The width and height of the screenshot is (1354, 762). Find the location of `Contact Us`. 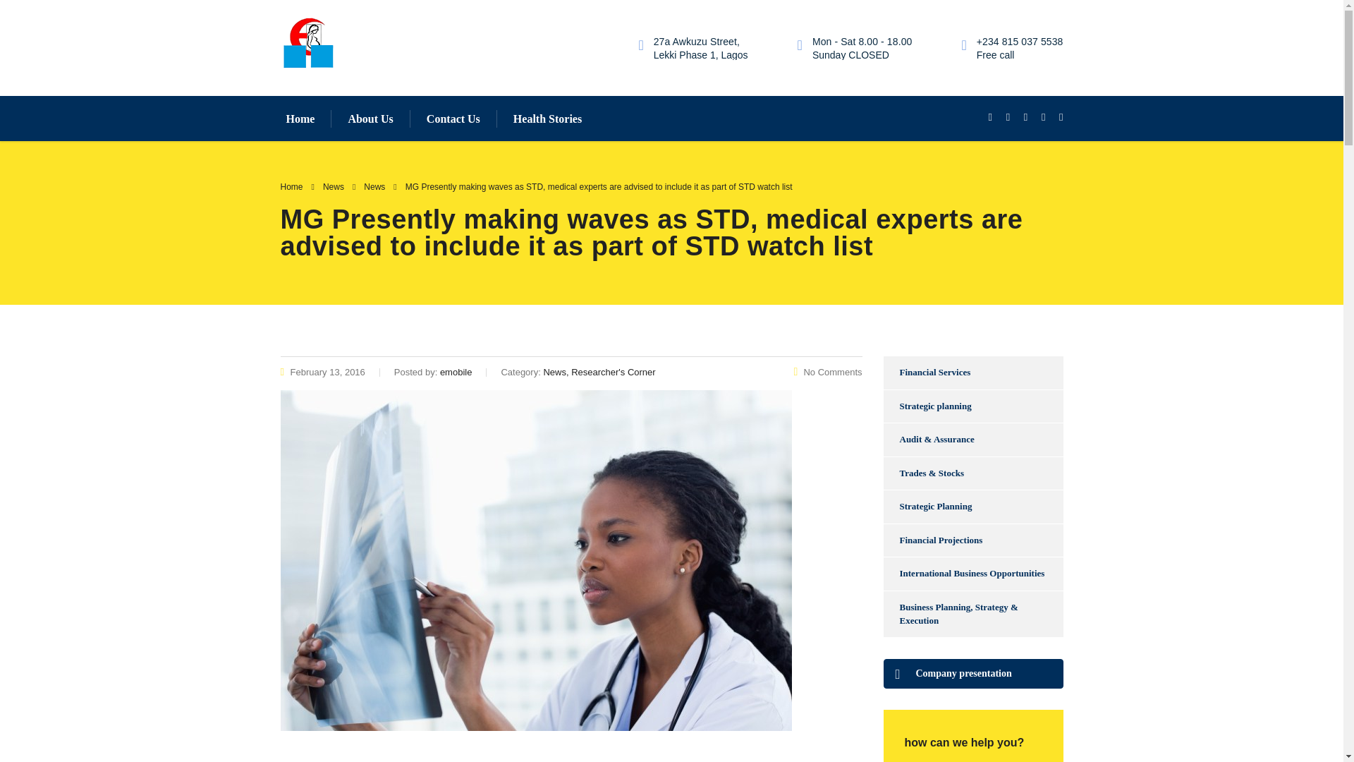

Contact Us is located at coordinates (453, 119).